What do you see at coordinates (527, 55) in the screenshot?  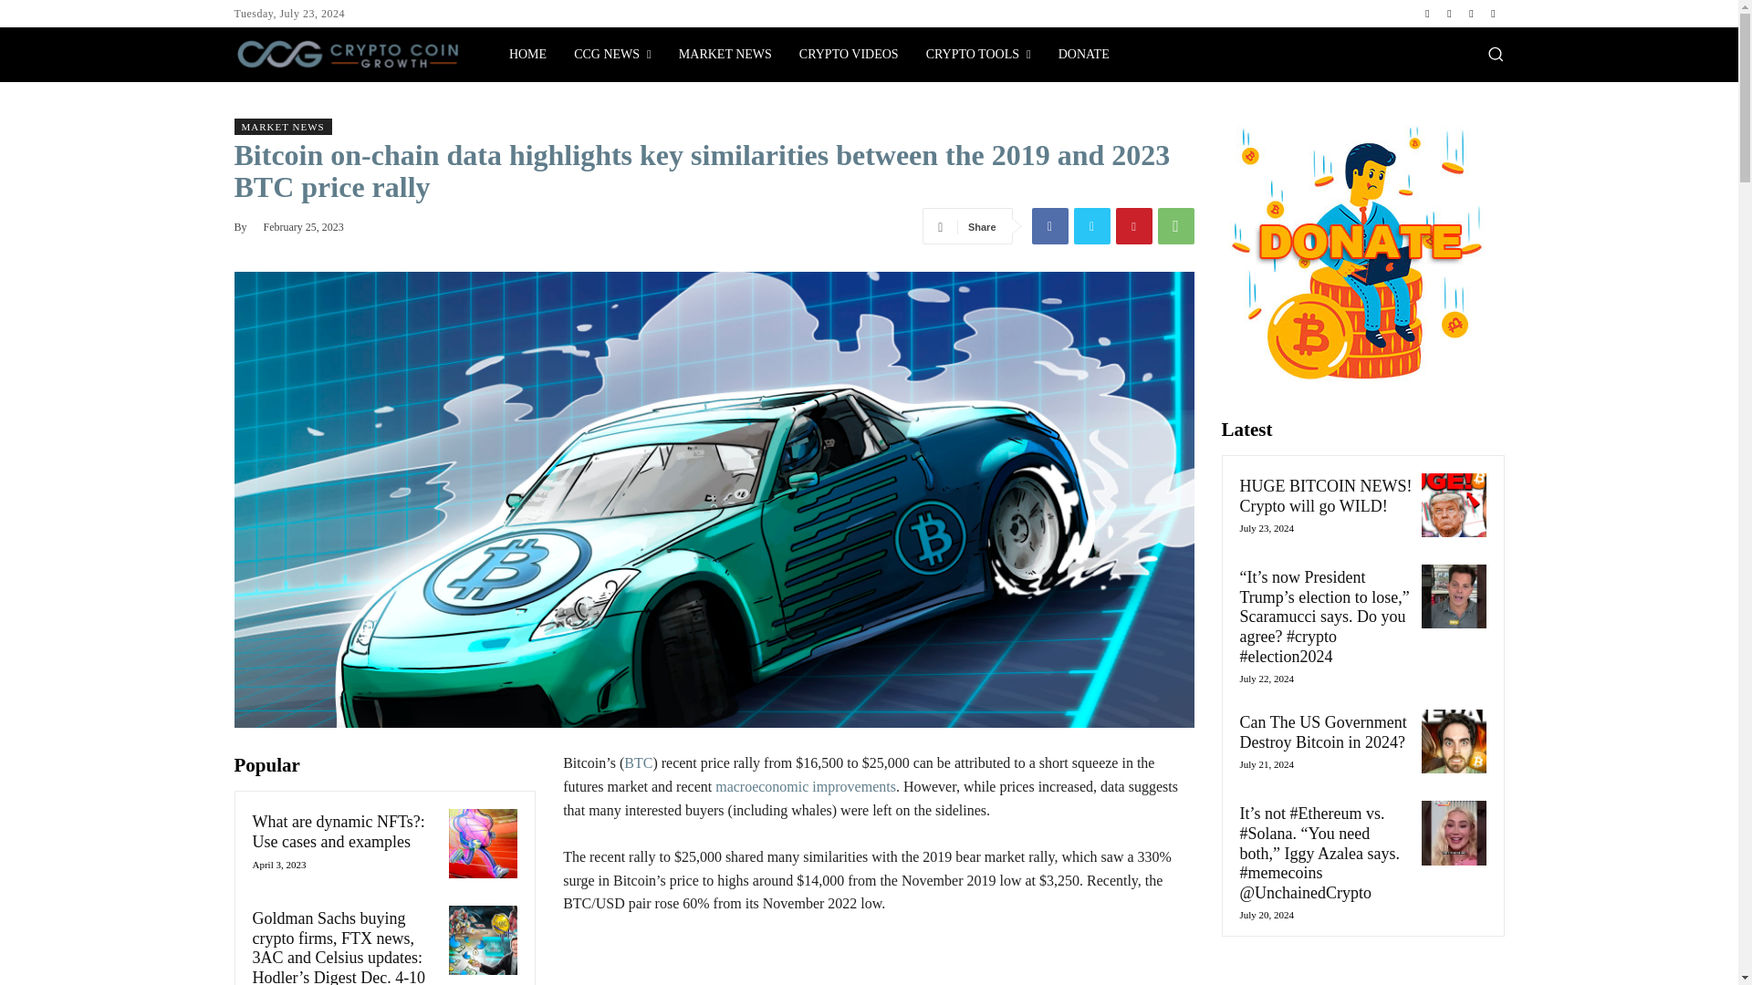 I see `Crypto Coin Growth News and Updates` at bounding box center [527, 55].